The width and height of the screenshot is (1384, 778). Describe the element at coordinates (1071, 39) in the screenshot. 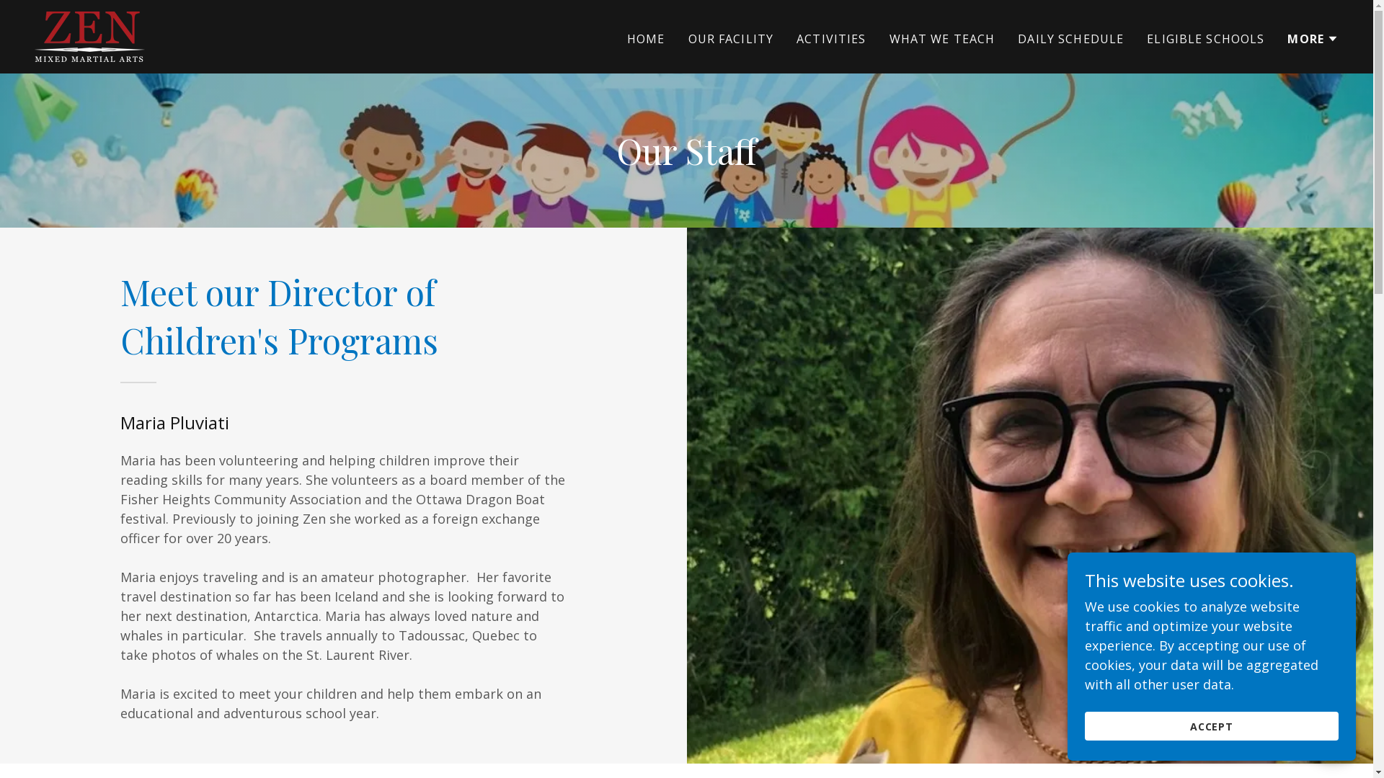

I see `DAILY SCHEDULE` at that location.